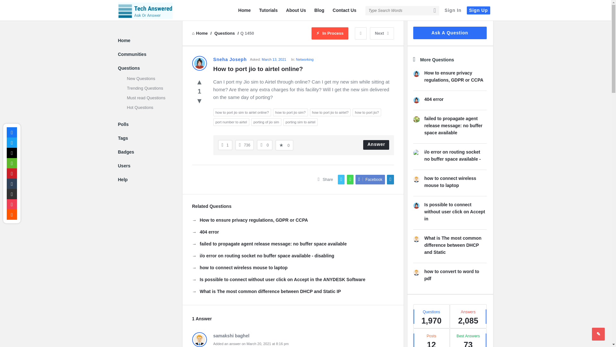 This screenshot has height=347, width=616. Describe the element at coordinates (268, 10) in the screenshot. I see `Tutorials` at that location.